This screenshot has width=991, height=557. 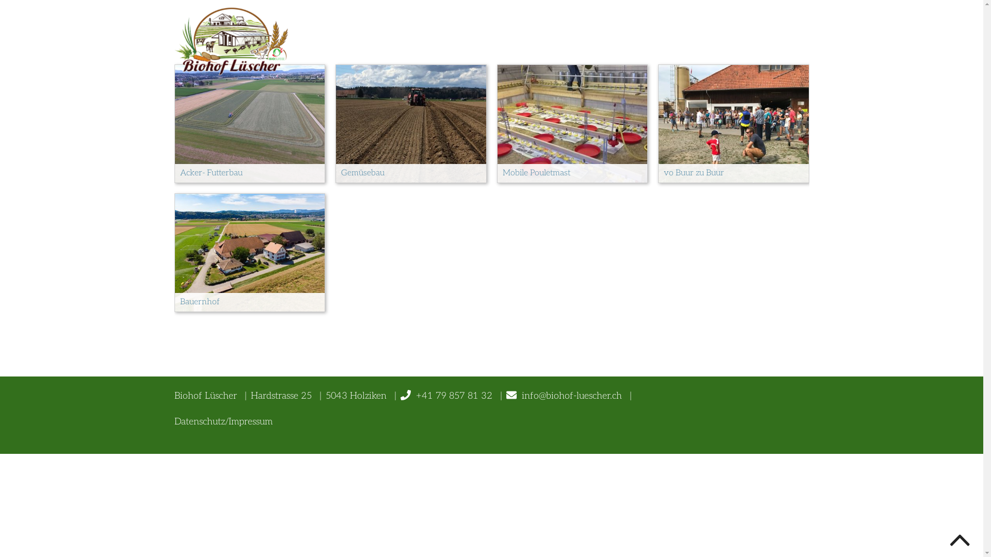 What do you see at coordinates (250, 253) in the screenshot?
I see `Bauernhof` at bounding box center [250, 253].